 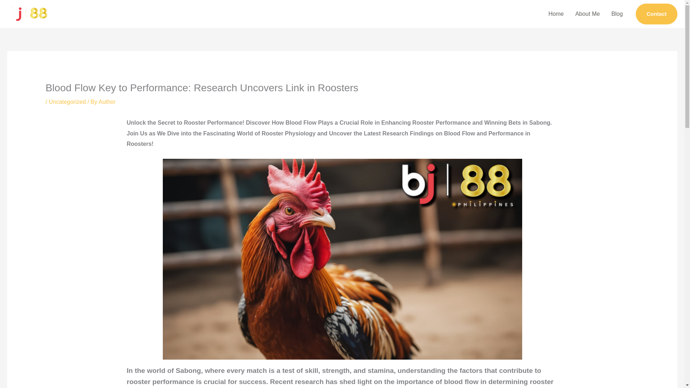 I want to click on Home, so click(x=556, y=14).